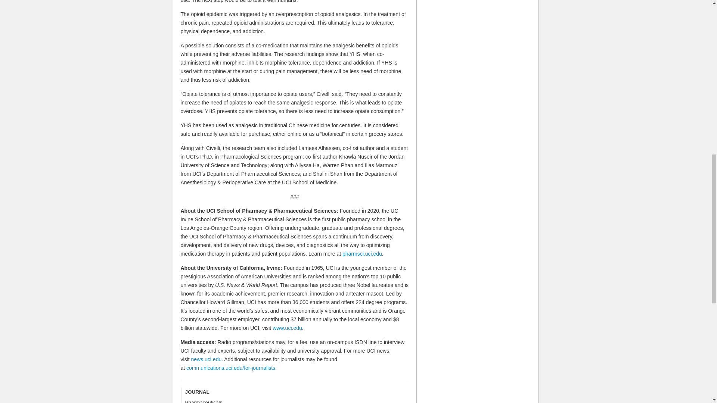 This screenshot has height=403, width=717. Describe the element at coordinates (287, 328) in the screenshot. I see `www.uci.edu` at that location.